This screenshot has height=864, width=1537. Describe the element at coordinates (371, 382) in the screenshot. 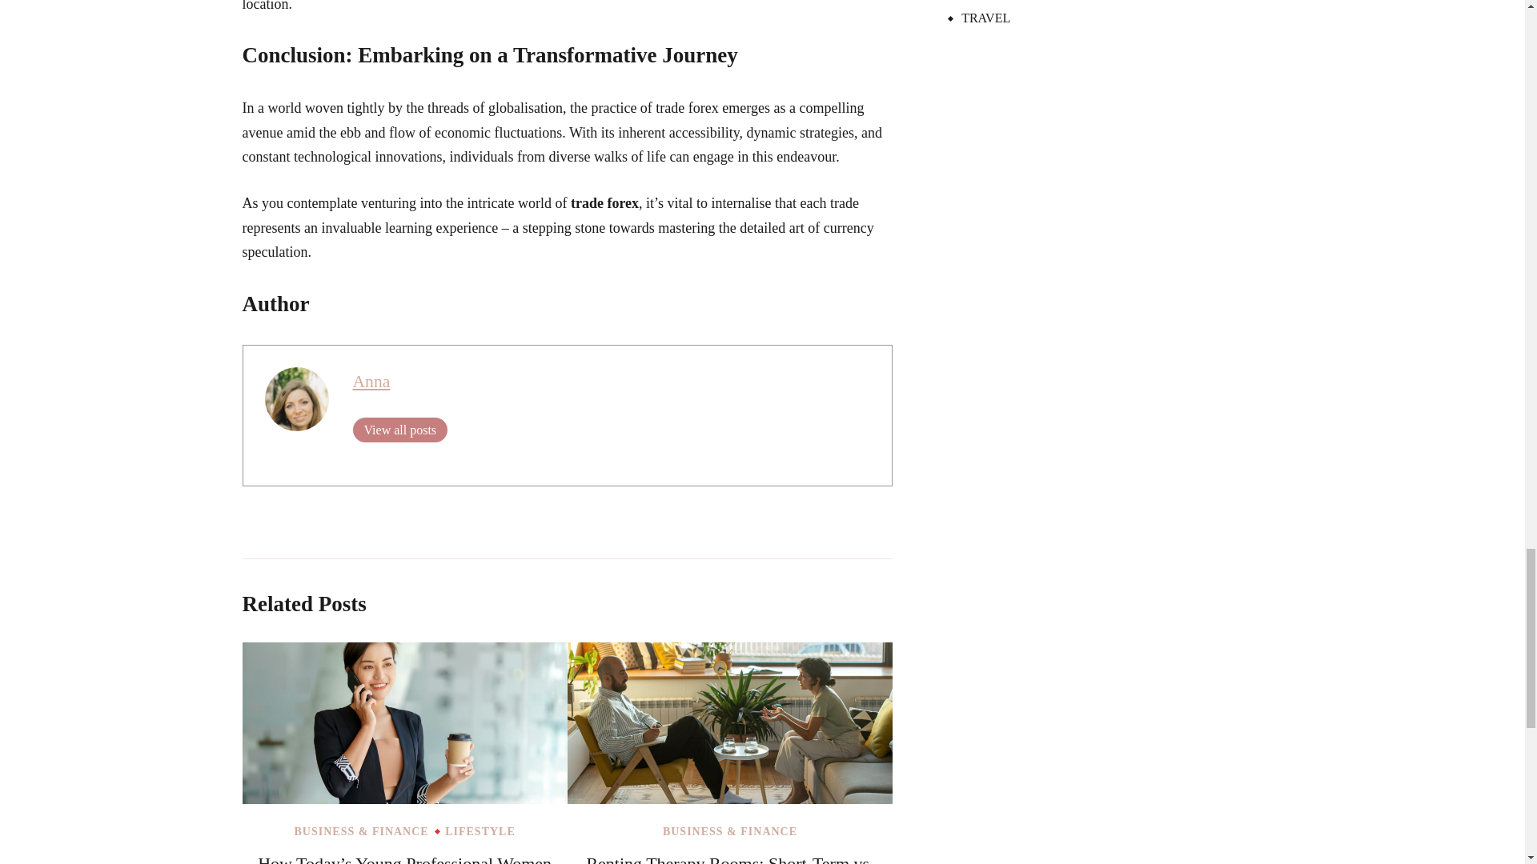

I see `Anna` at that location.